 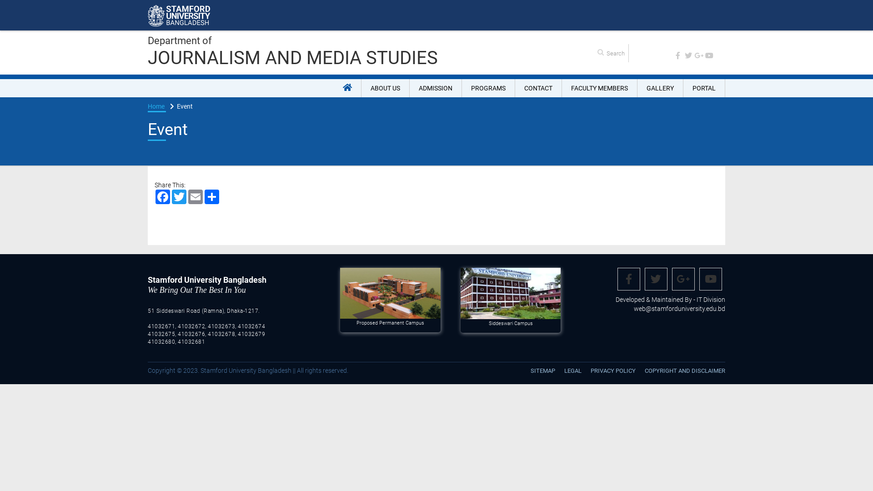 What do you see at coordinates (660, 88) in the screenshot?
I see `GALLERY` at bounding box center [660, 88].